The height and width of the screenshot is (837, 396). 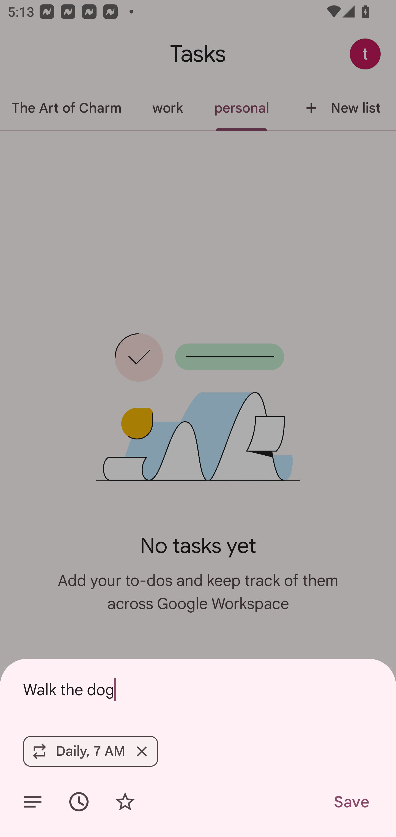 What do you see at coordinates (90, 751) in the screenshot?
I see `Daily, 7 AM Remove Daily, 7 AM` at bounding box center [90, 751].